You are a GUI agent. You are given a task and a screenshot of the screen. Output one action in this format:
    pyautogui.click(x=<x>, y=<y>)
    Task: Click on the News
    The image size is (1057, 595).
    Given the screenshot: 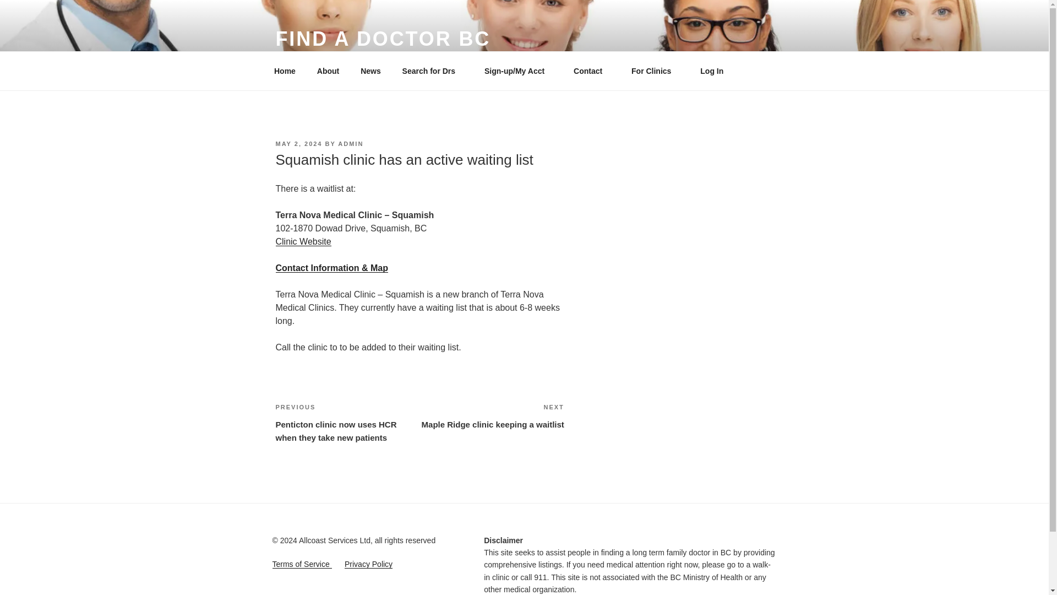 What is the action you would take?
    pyautogui.click(x=371, y=71)
    